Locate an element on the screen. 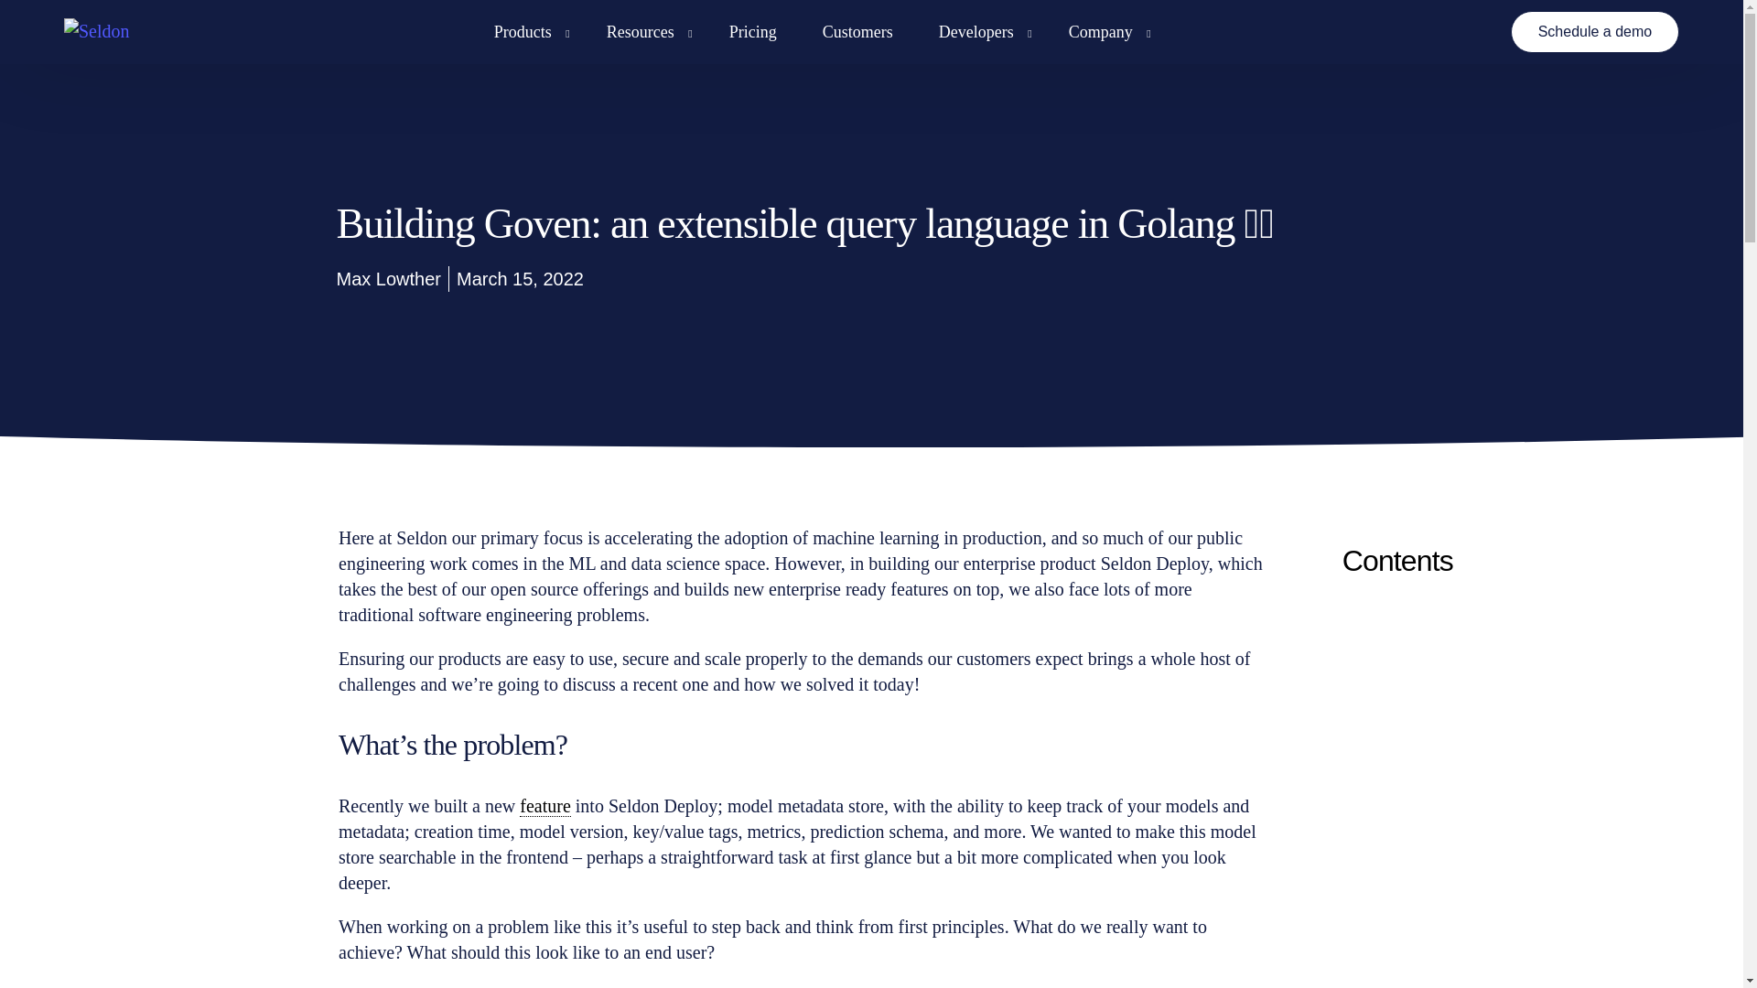 The width and height of the screenshot is (1757, 988). Pricing is located at coordinates (752, 32).